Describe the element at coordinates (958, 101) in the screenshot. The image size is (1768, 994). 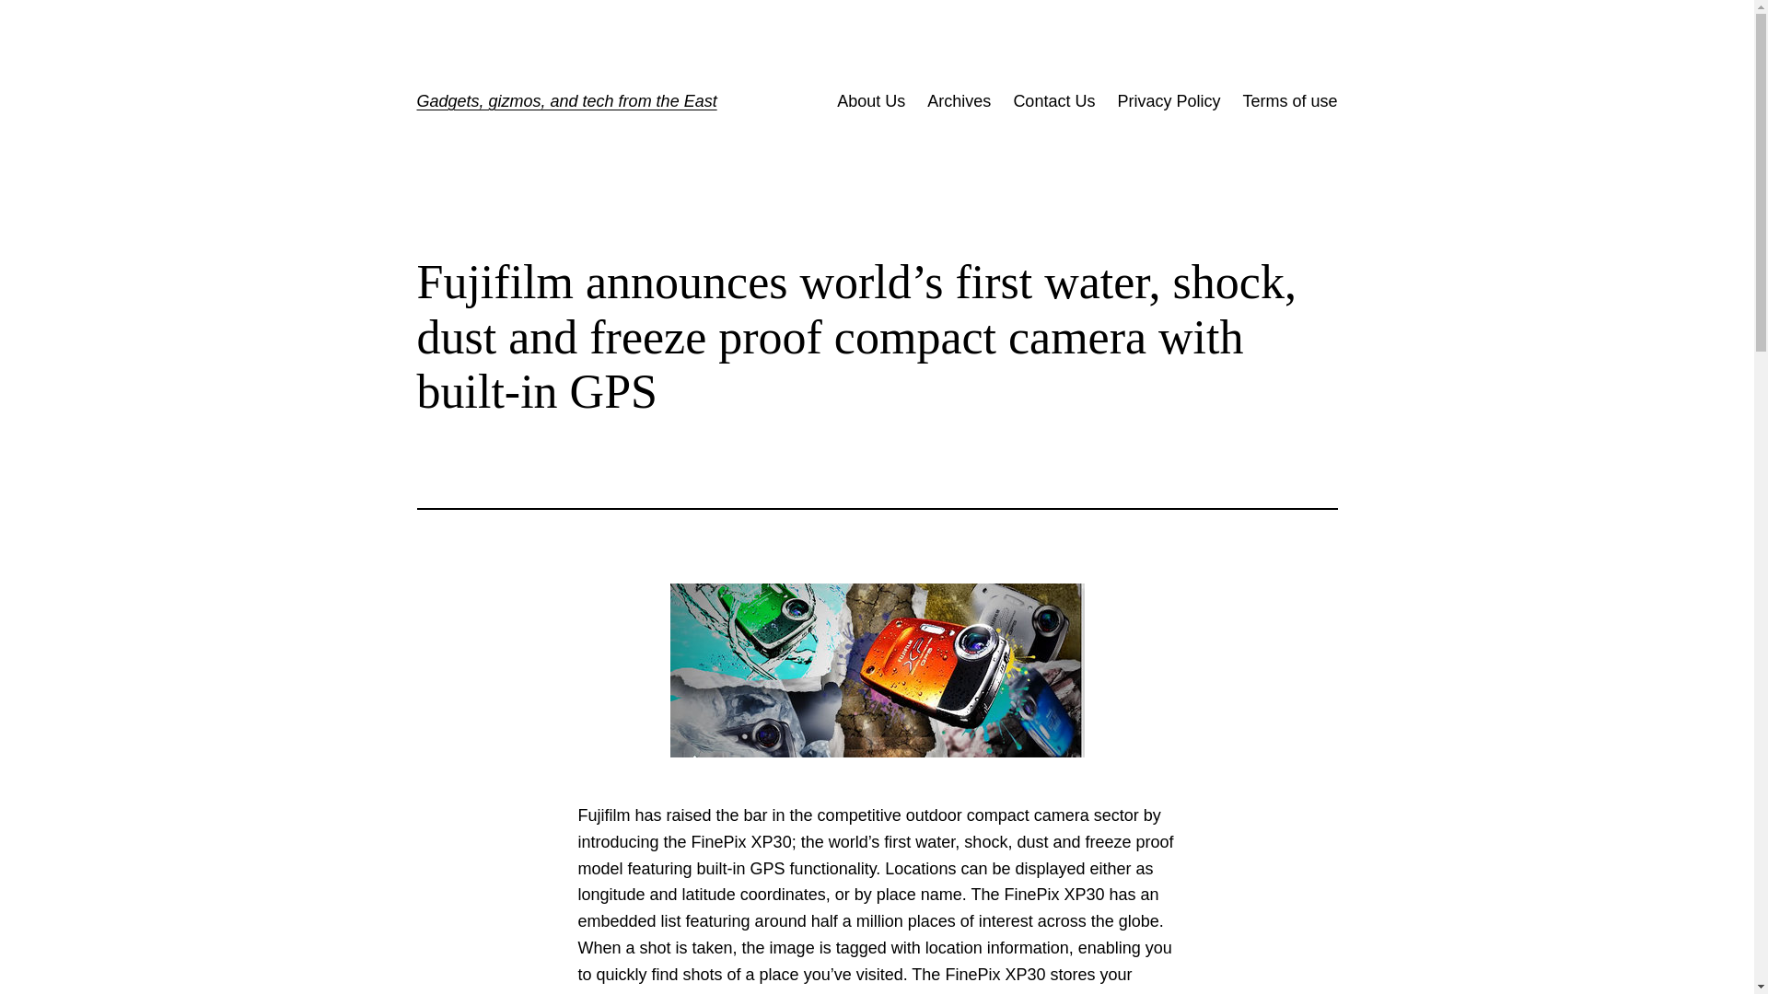
I see `Archives` at that location.